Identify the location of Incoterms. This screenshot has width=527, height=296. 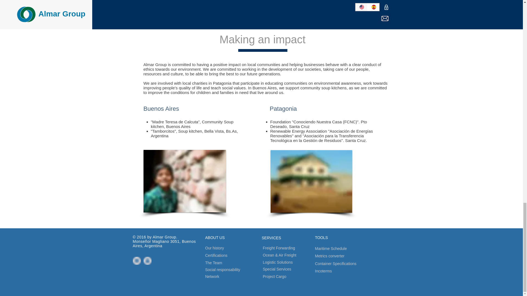
(334, 271).